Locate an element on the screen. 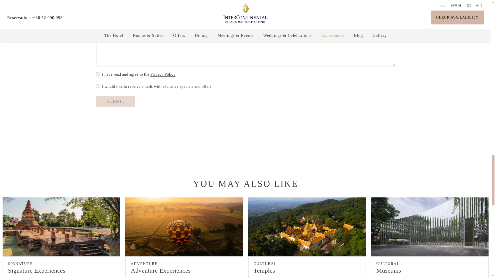 The width and height of the screenshot is (495, 278). Outdoor Activities is located at coordinates (169, 17).